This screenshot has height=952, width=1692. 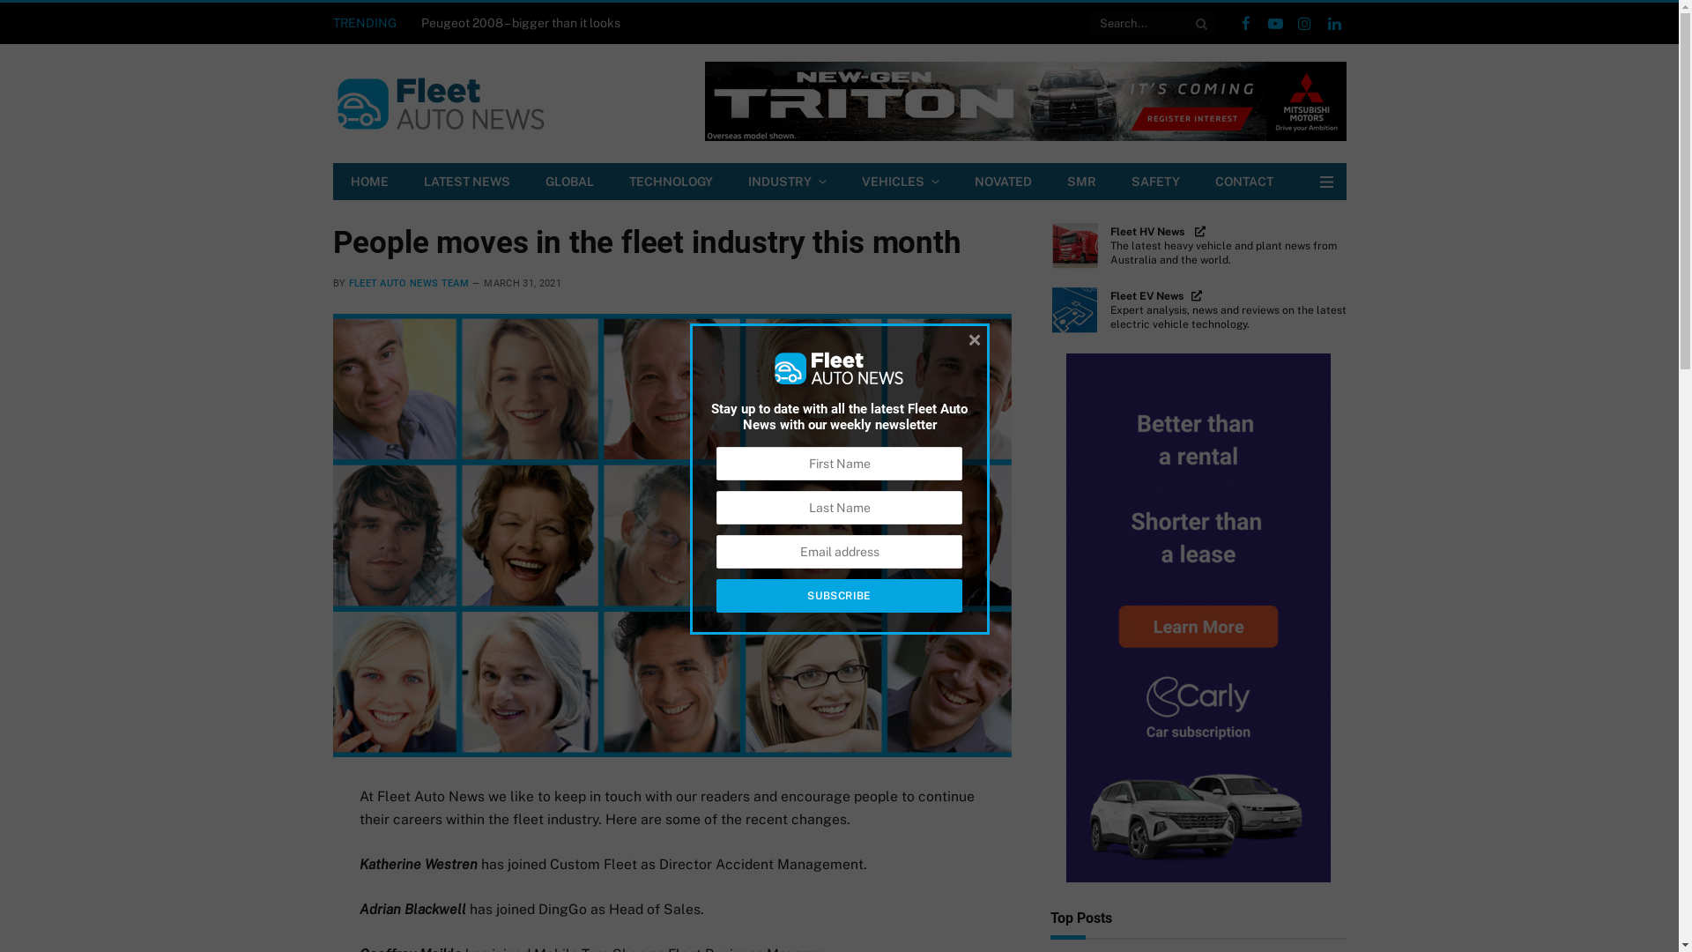 What do you see at coordinates (786, 182) in the screenshot?
I see `INDUSTRY` at bounding box center [786, 182].